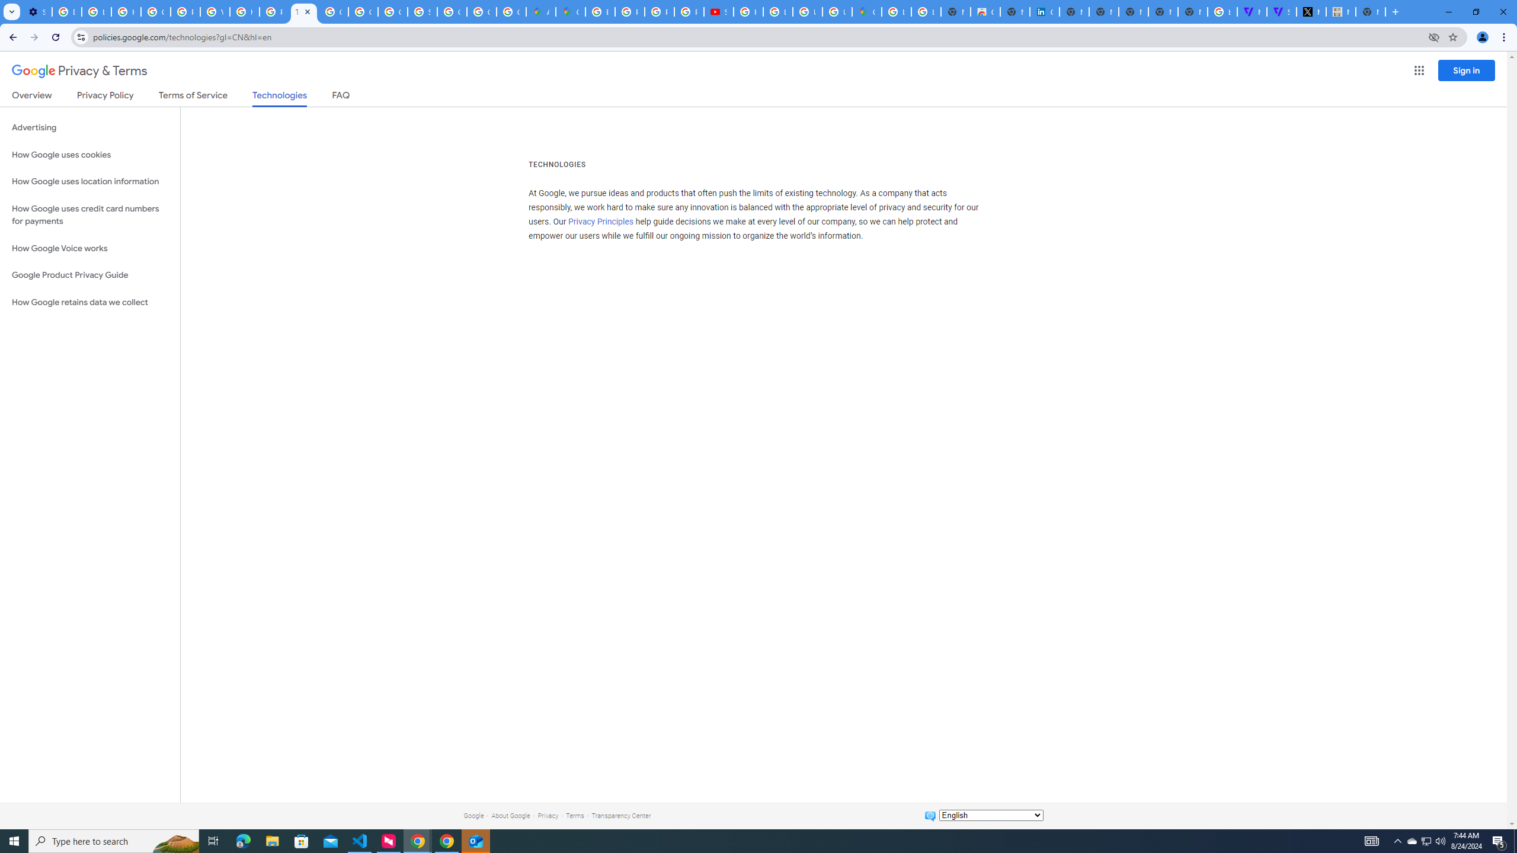 Image resolution: width=1517 pixels, height=853 pixels. Describe the element at coordinates (274, 12) in the screenshot. I see `Privacy Help Center - Policies Help` at that location.